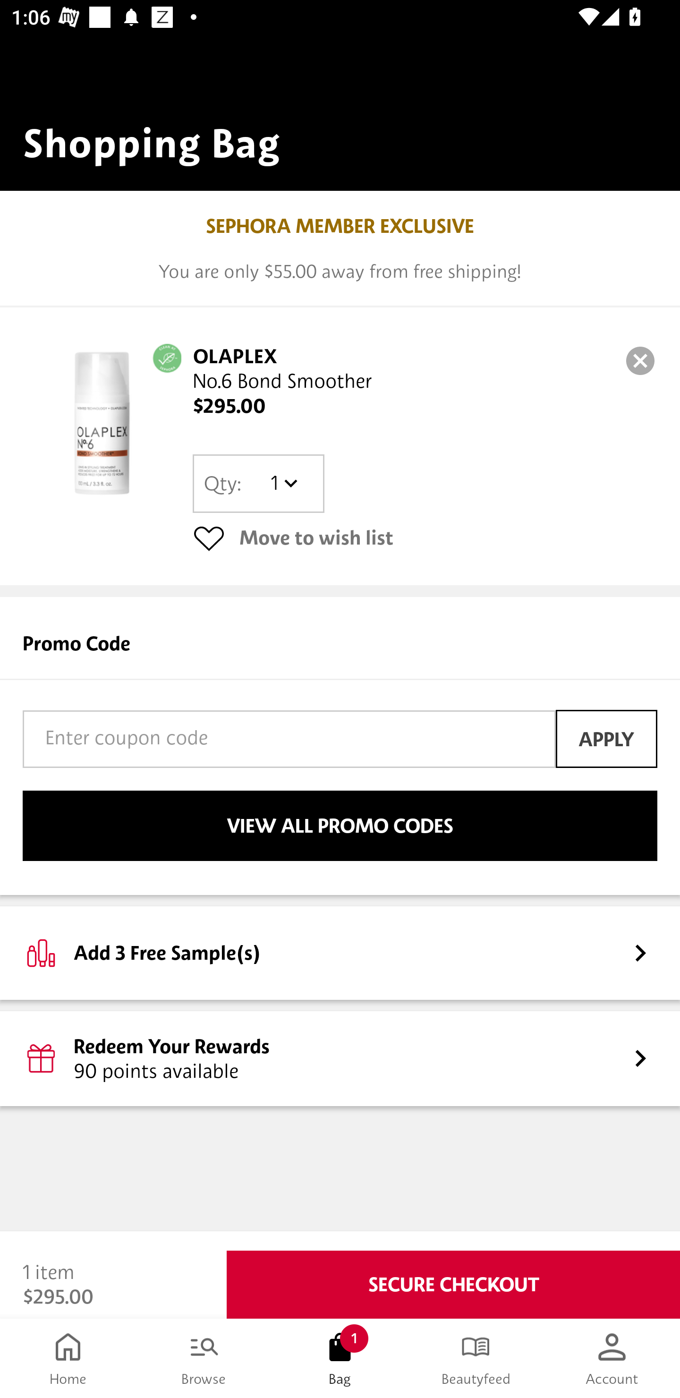 This screenshot has width=680, height=1398. Describe the element at coordinates (289, 739) in the screenshot. I see `Enter coupon code` at that location.